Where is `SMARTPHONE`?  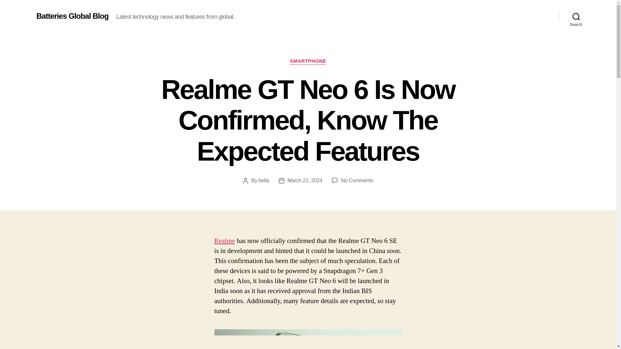
SMARTPHONE is located at coordinates (308, 61).